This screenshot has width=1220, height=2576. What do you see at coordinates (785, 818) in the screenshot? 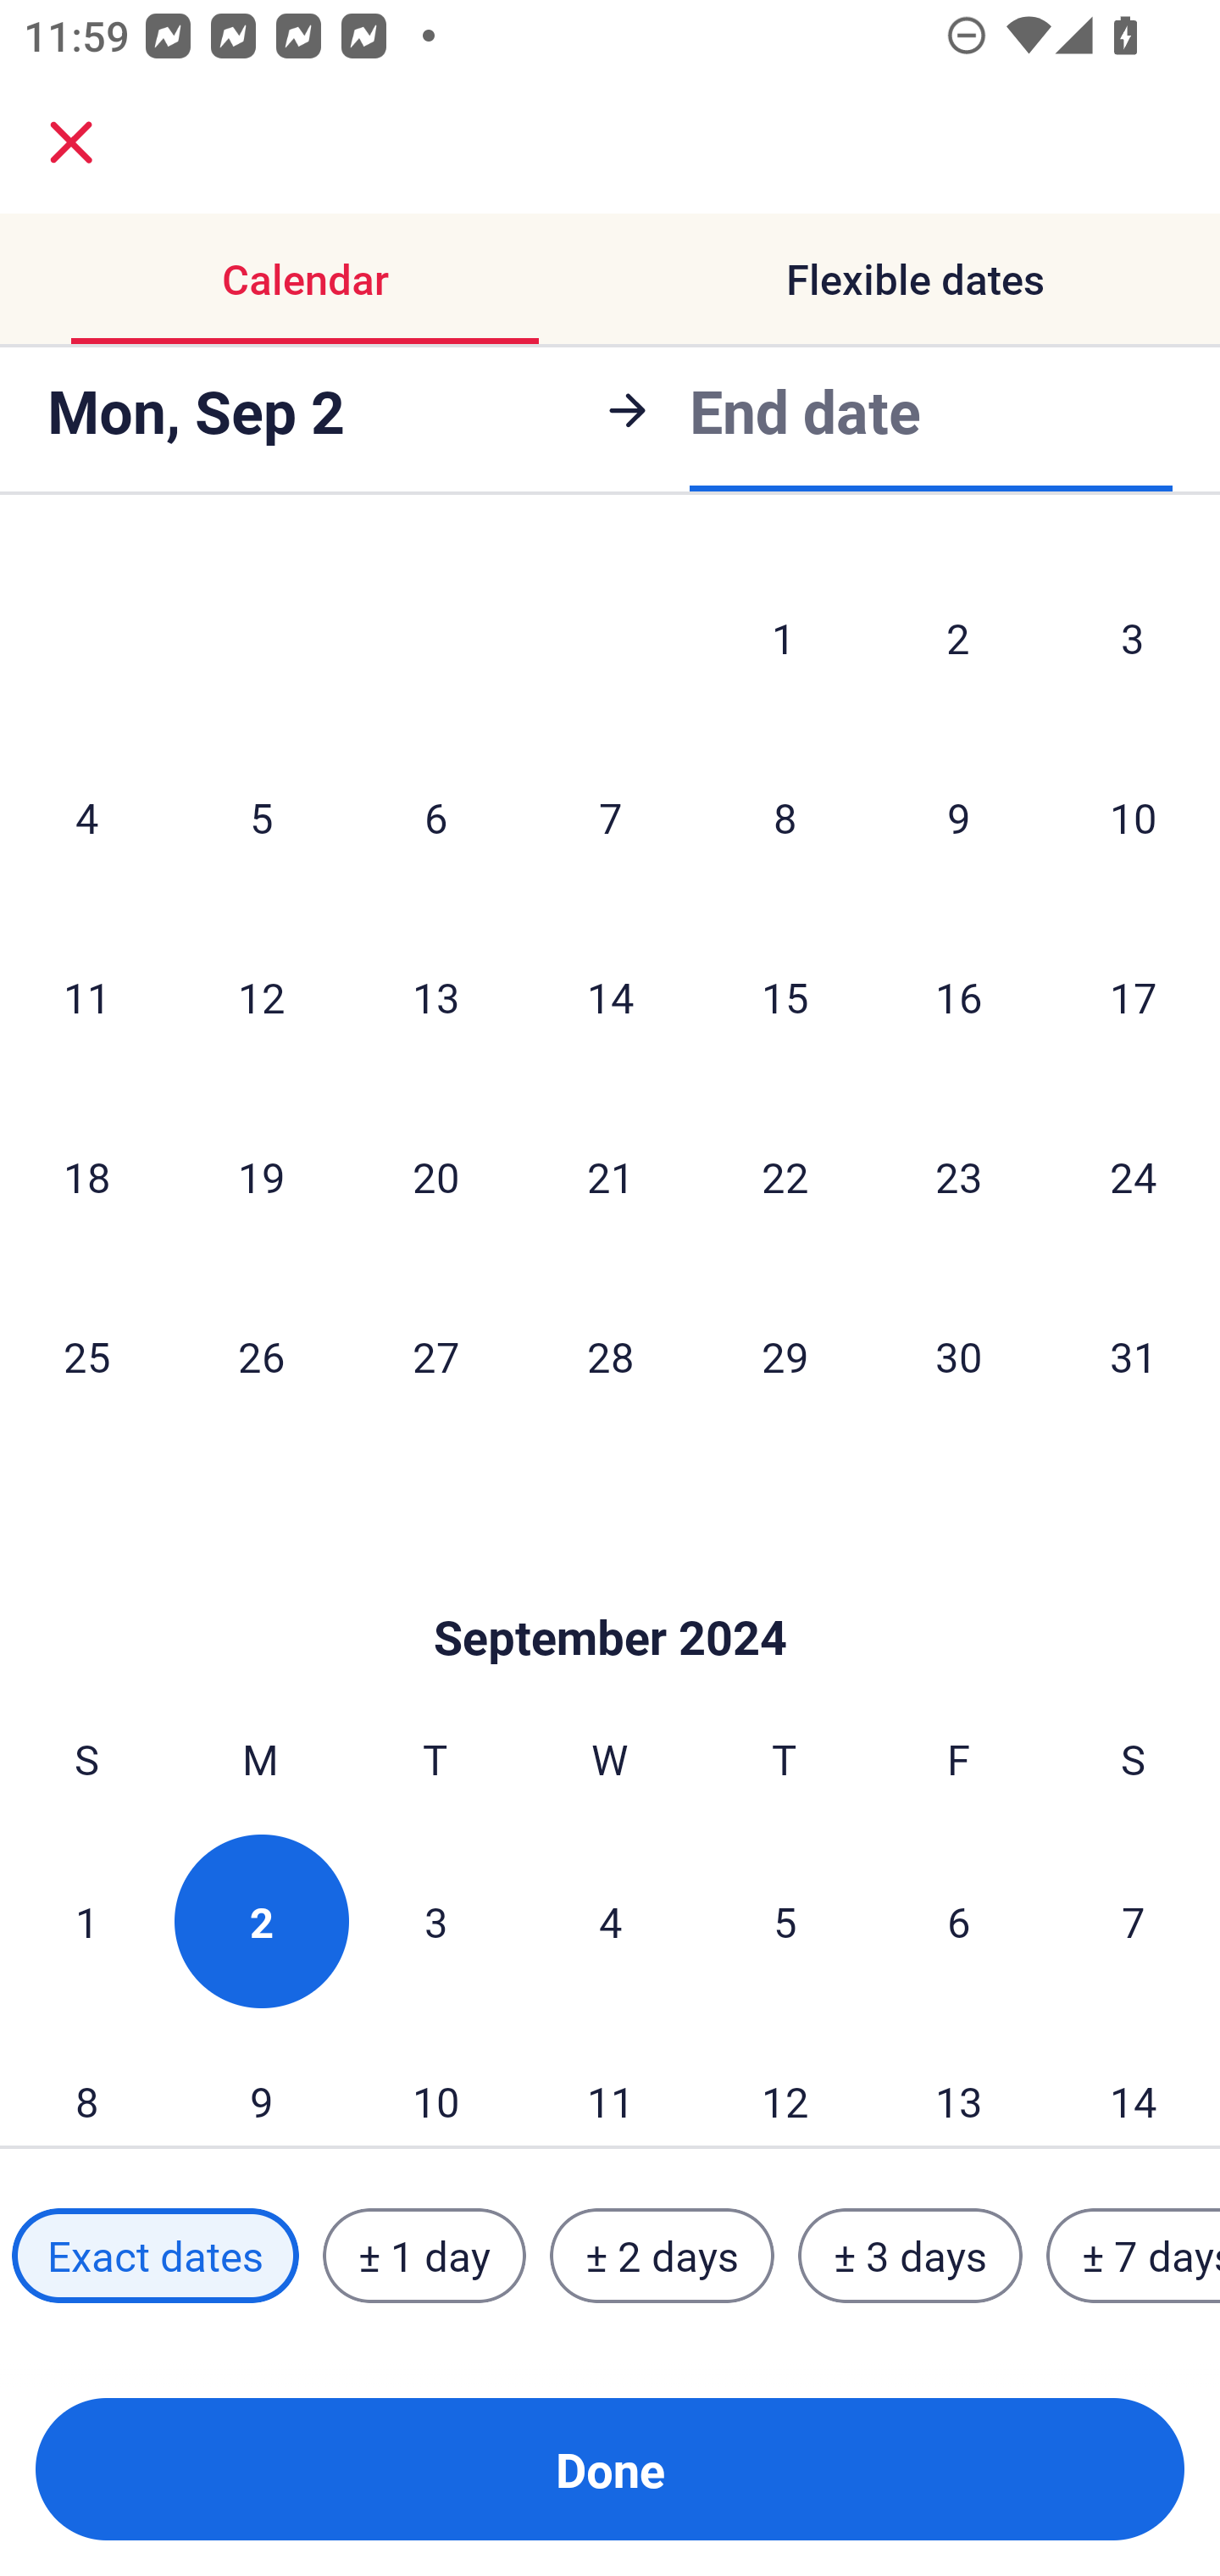
I see `8 Thursday, August 8, 2024` at bounding box center [785, 818].